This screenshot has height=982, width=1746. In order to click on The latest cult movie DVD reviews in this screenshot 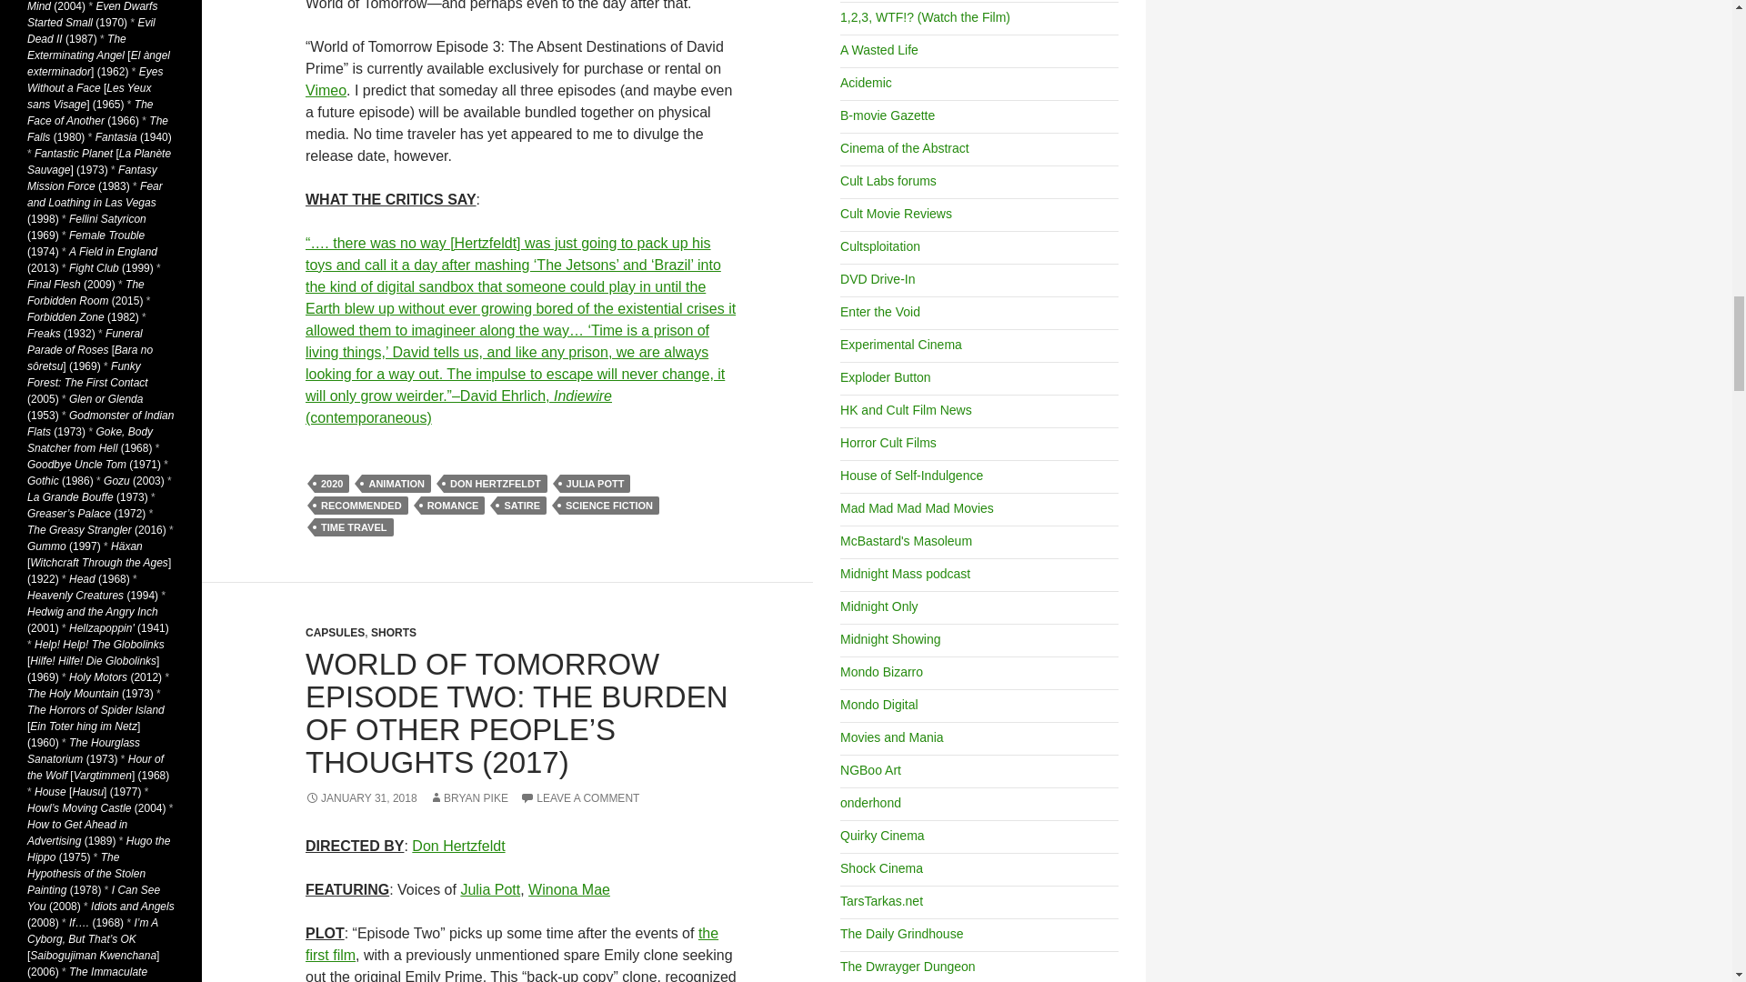, I will do `click(877, 279)`.